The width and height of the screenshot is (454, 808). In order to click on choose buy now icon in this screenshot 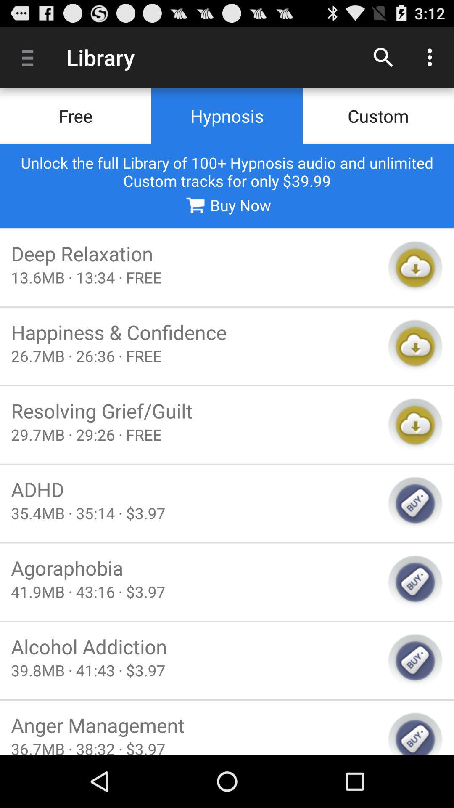, I will do `click(227, 205)`.